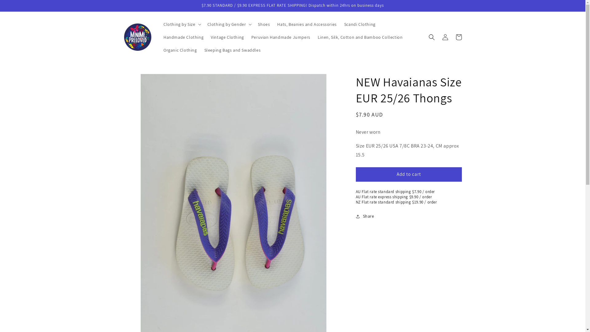 This screenshot has height=332, width=590. I want to click on Skip to product information, so click(142, 81).